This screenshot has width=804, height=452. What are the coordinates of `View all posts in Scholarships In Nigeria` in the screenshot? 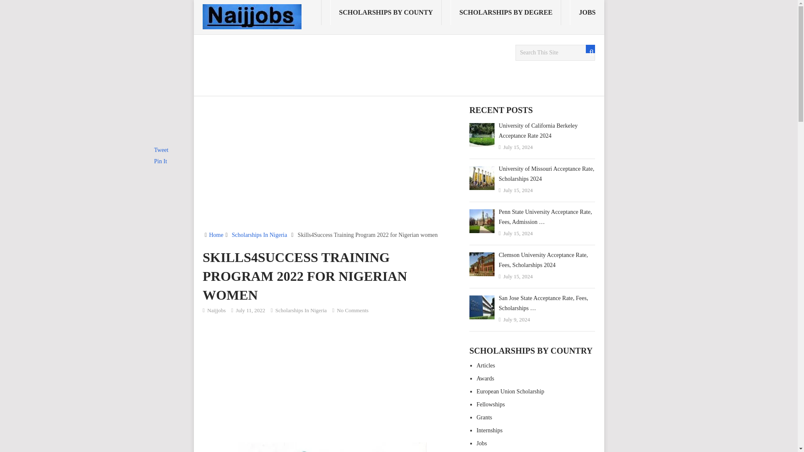 It's located at (301, 311).